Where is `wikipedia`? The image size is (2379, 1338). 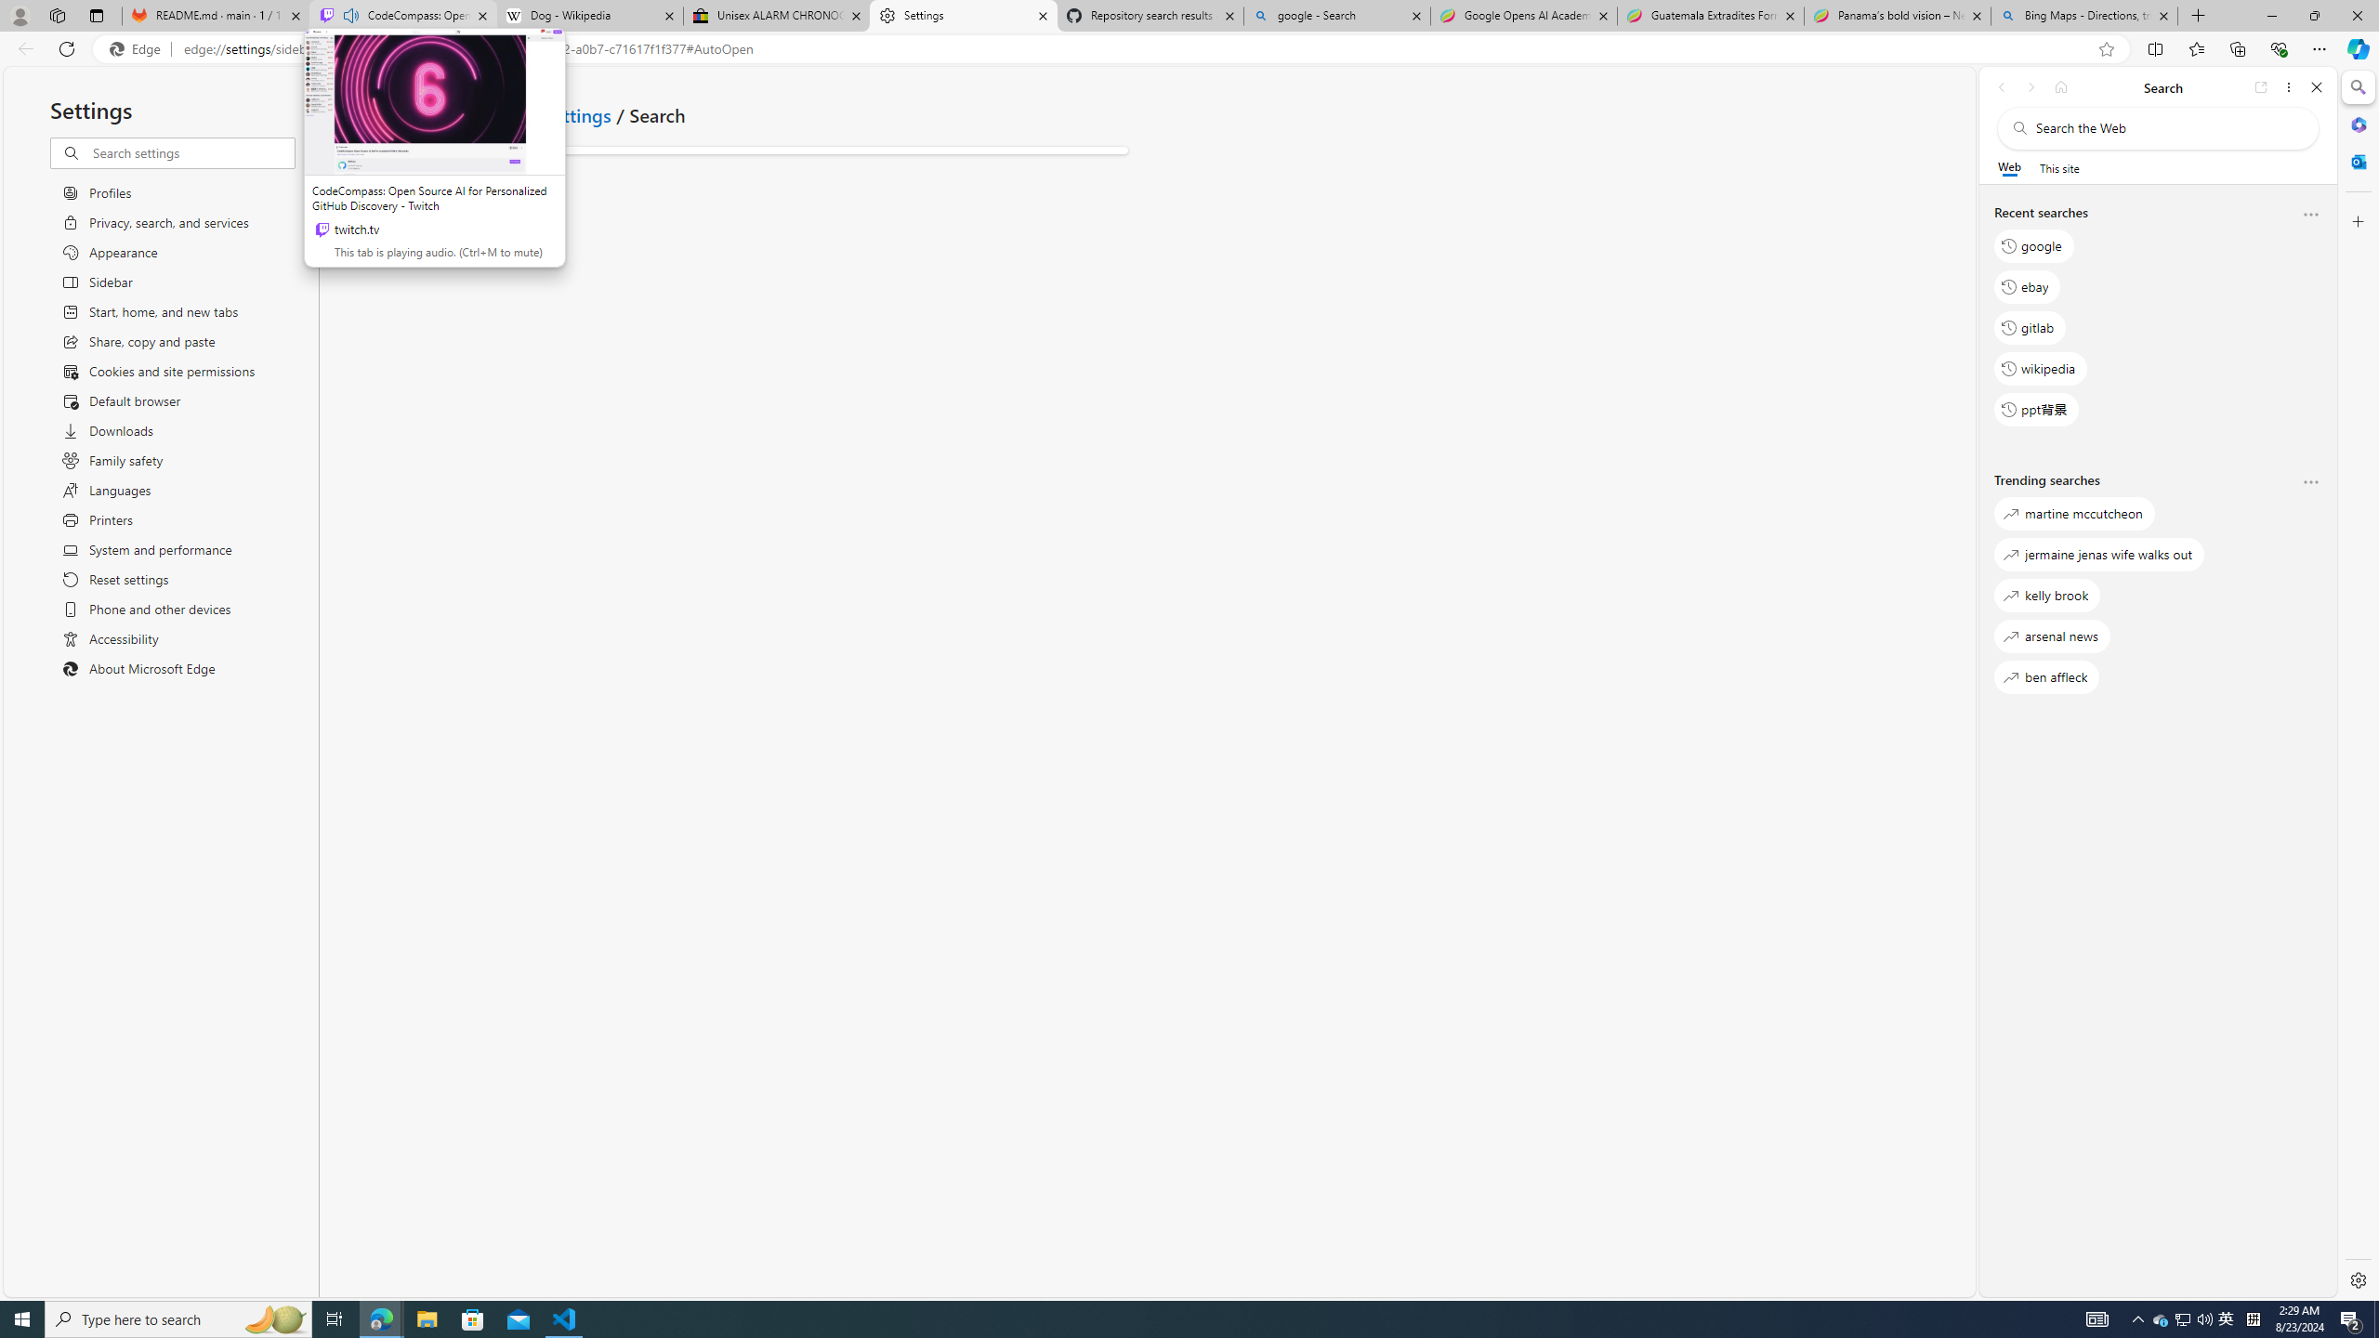 wikipedia is located at coordinates (2041, 368).